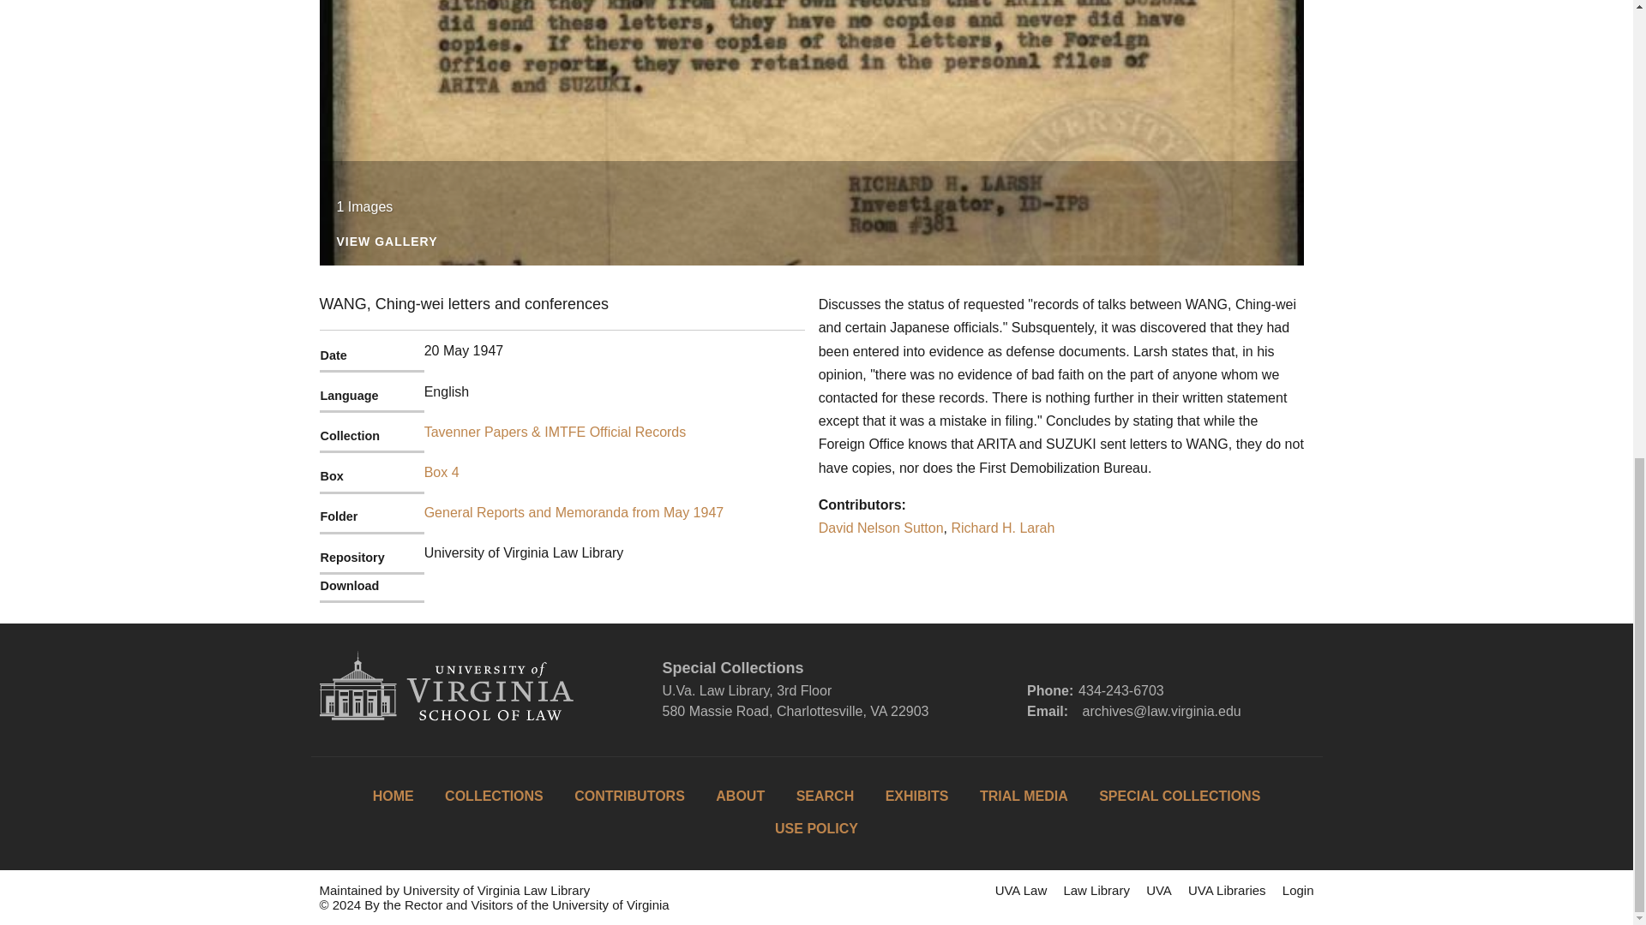 The width and height of the screenshot is (1646, 925). What do you see at coordinates (1024, 797) in the screenshot?
I see `TRIAL MEDIA` at bounding box center [1024, 797].